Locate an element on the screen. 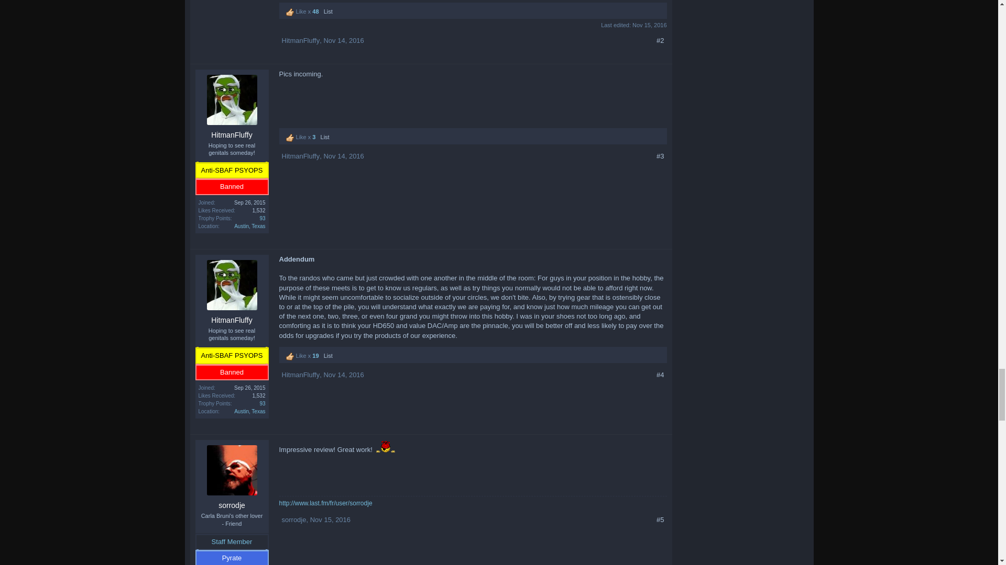  Permalink is located at coordinates (343, 375).